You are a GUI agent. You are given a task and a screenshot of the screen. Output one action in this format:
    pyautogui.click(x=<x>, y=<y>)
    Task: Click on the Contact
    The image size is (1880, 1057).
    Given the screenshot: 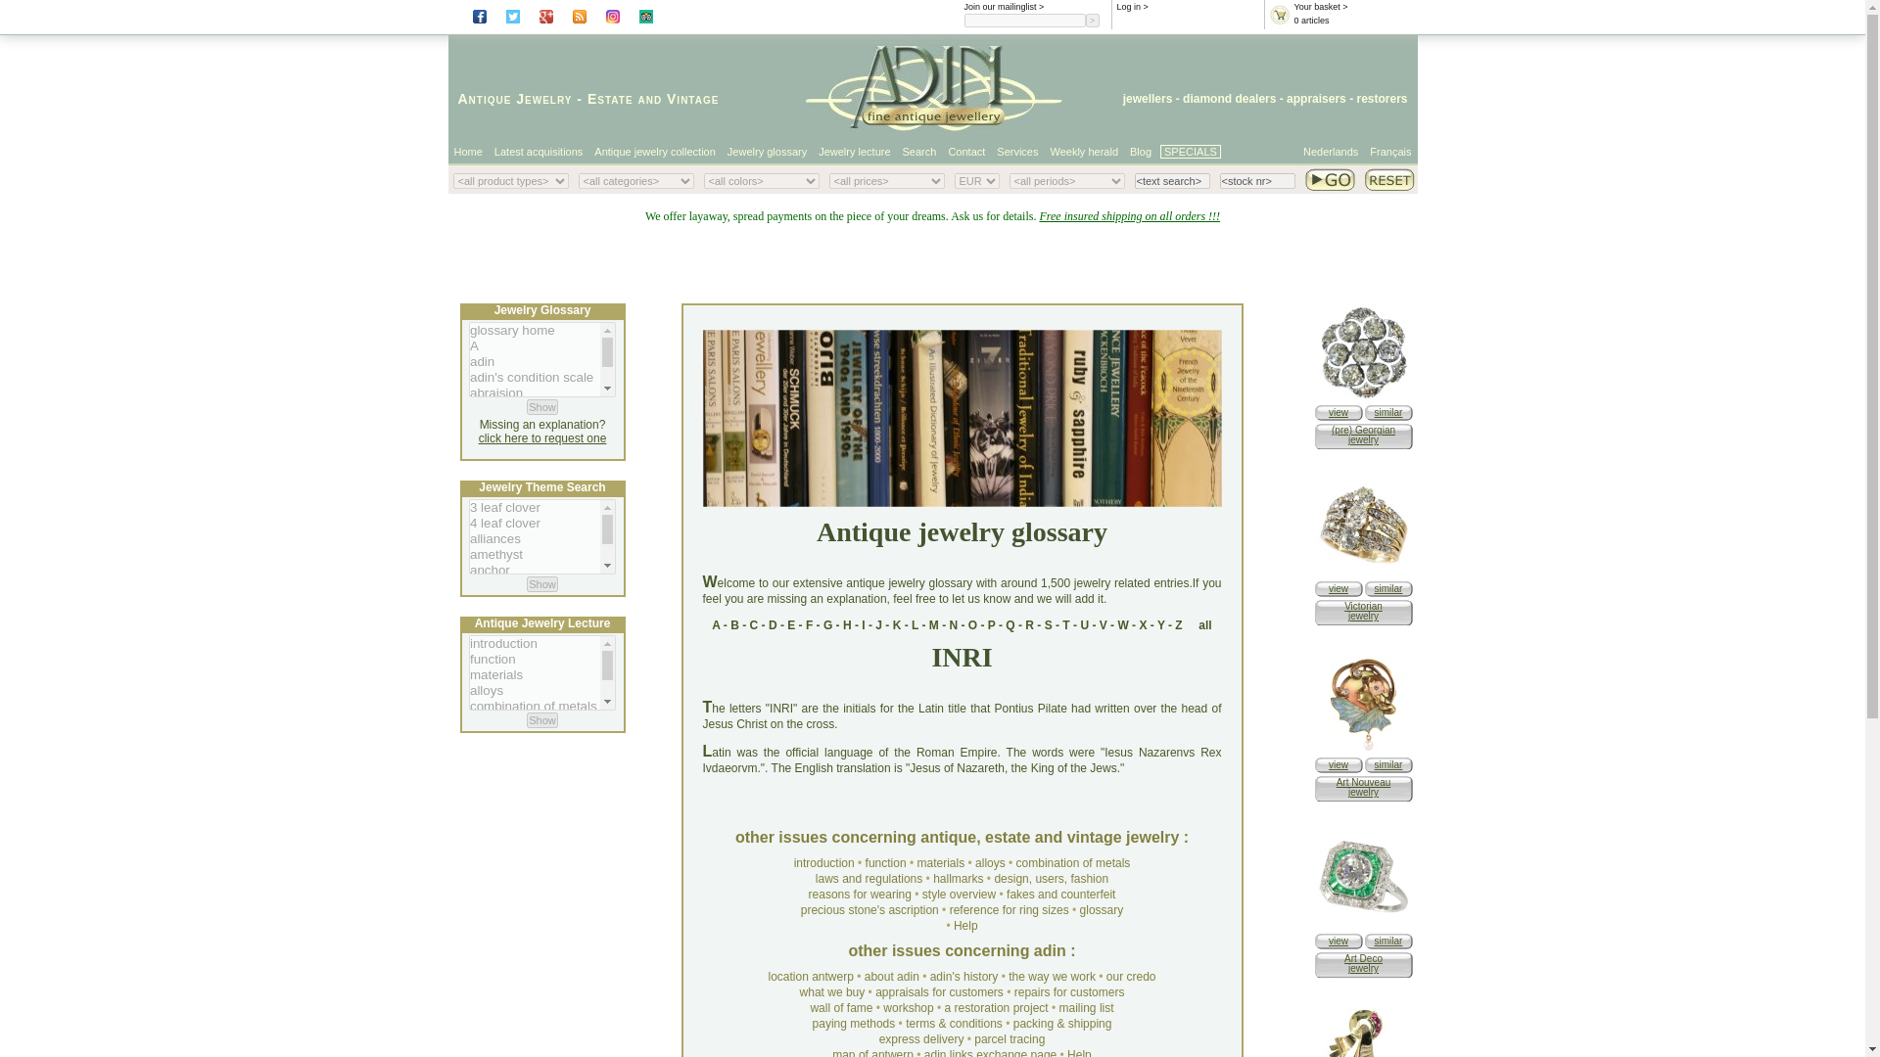 What is the action you would take?
    pyautogui.click(x=966, y=151)
    